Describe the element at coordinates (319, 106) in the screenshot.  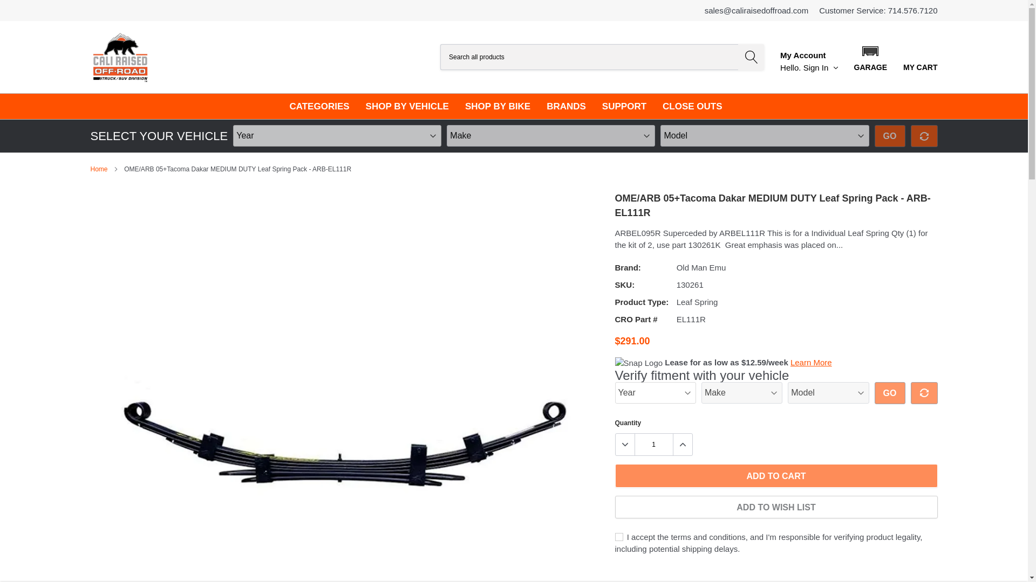
I see `CATEGORIES` at that location.